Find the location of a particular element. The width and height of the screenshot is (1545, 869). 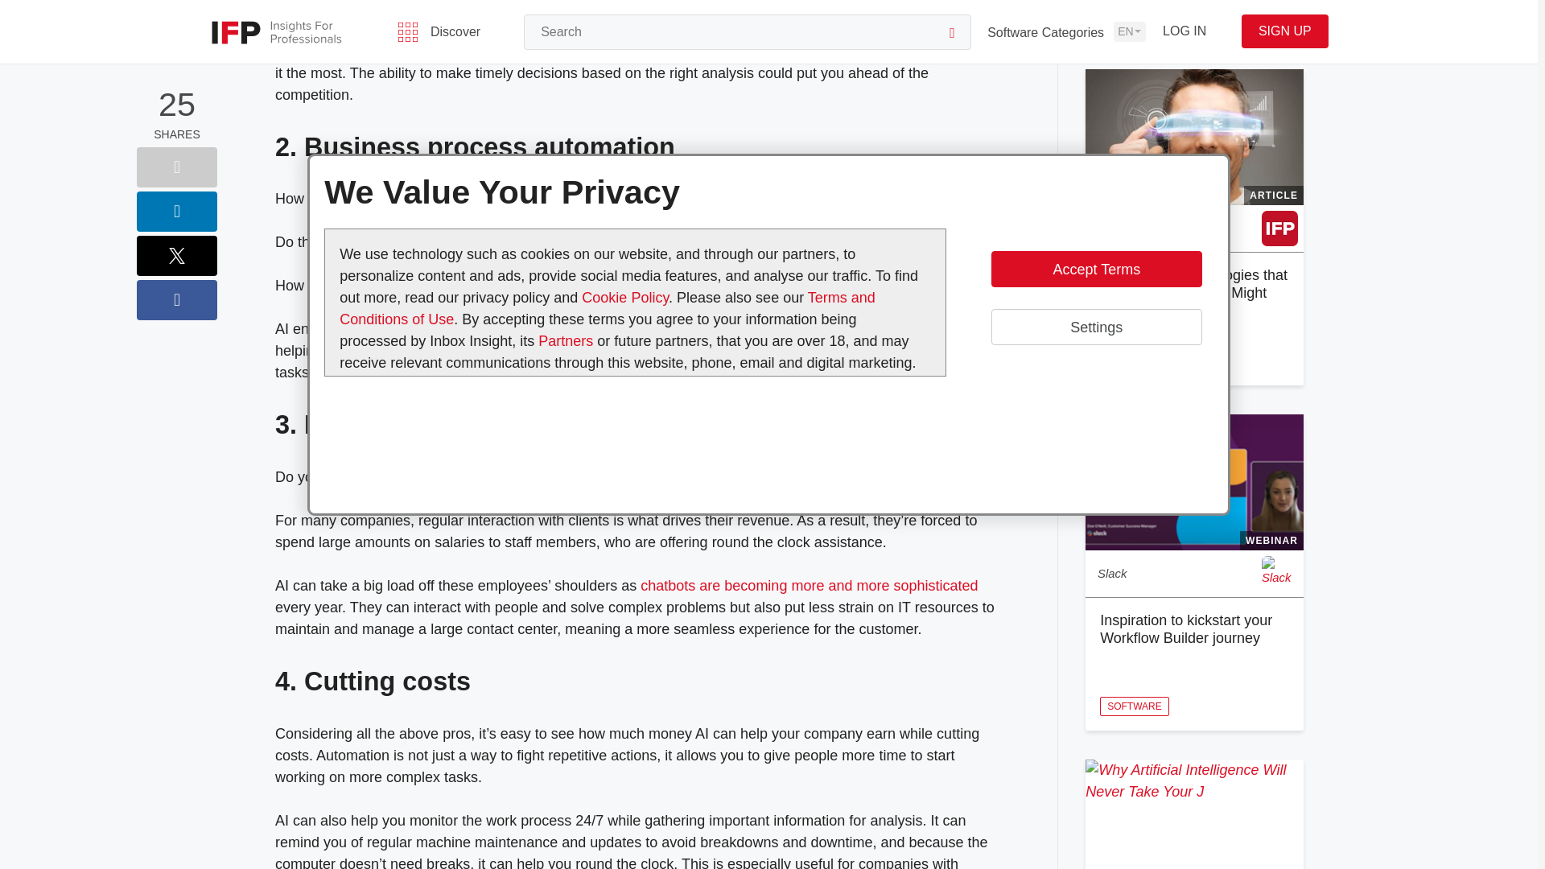

Inspiration to kickstart your Workflow Builder journey is located at coordinates (1186, 629).